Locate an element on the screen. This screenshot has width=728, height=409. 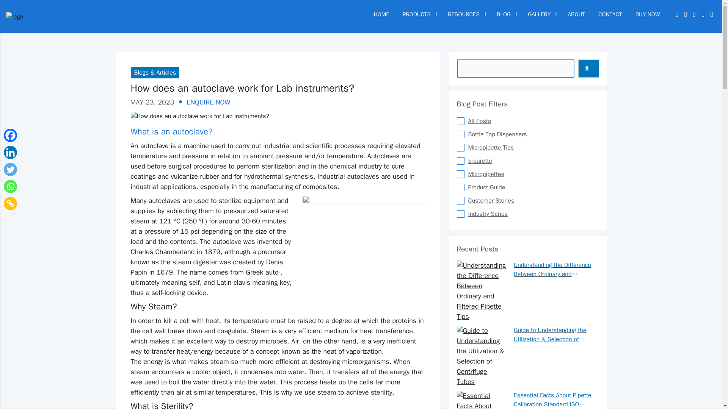
Copy Link is located at coordinates (10, 203).